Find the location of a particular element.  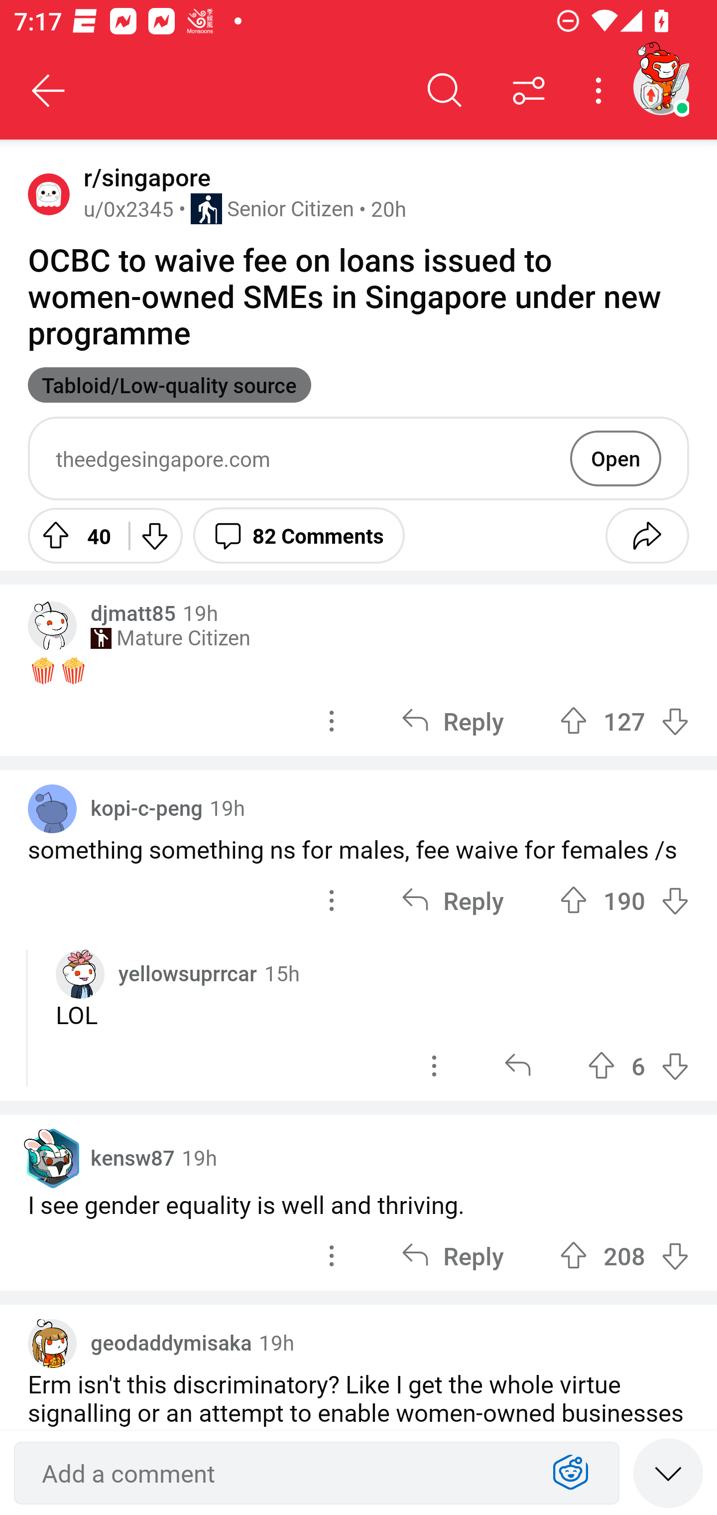

Reply is located at coordinates (453, 721).